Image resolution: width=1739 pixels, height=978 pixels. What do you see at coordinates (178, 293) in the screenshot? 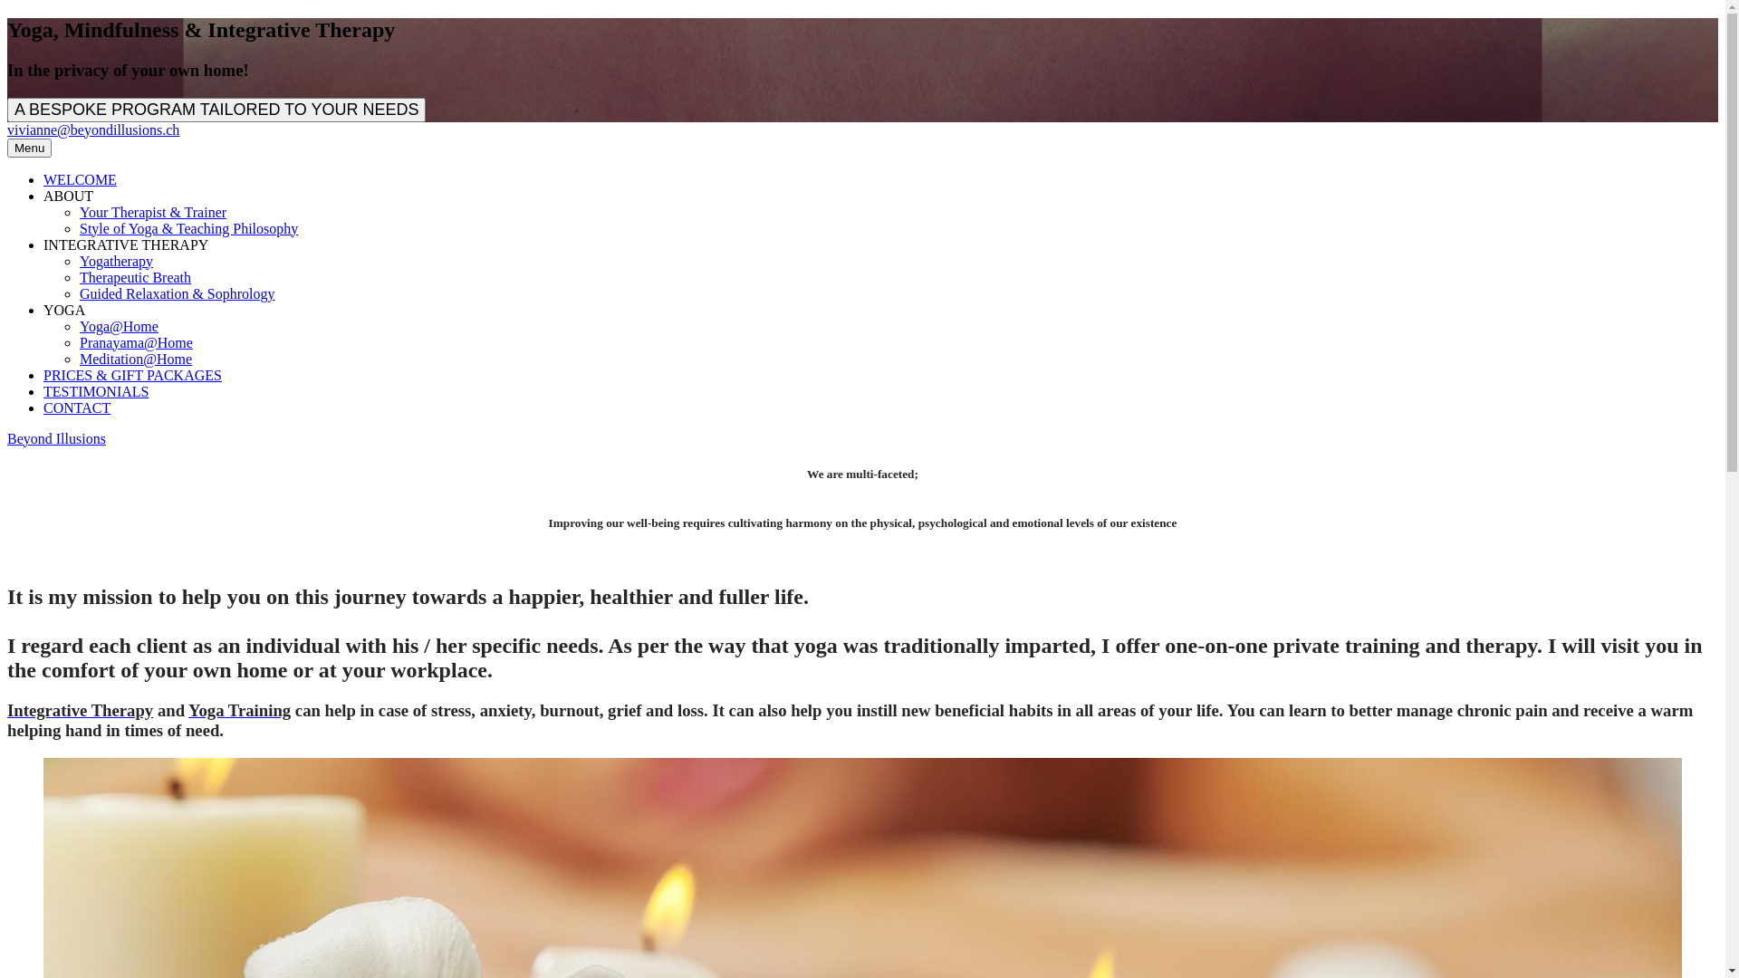
I see `Guided Relaxation & Sophrology` at bounding box center [178, 293].